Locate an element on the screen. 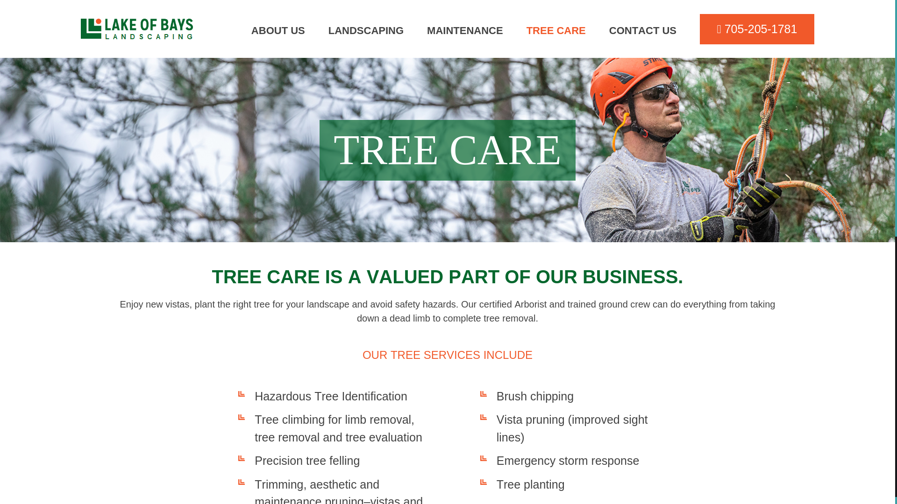 The width and height of the screenshot is (897, 504). 705-205-1781 is located at coordinates (757, 29).